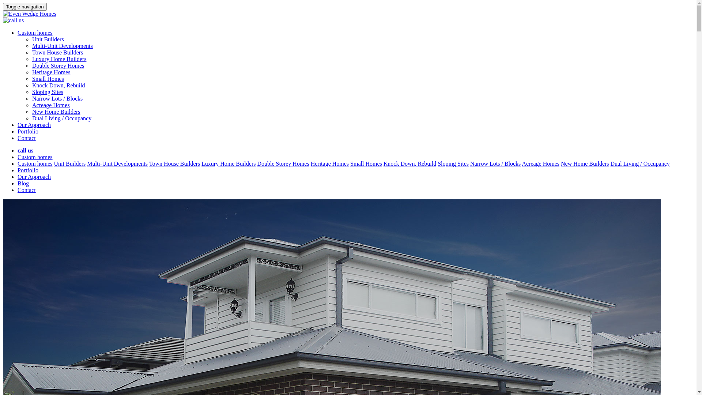 This screenshot has height=395, width=702. I want to click on Knock Down, Rebuild, so click(410, 164).